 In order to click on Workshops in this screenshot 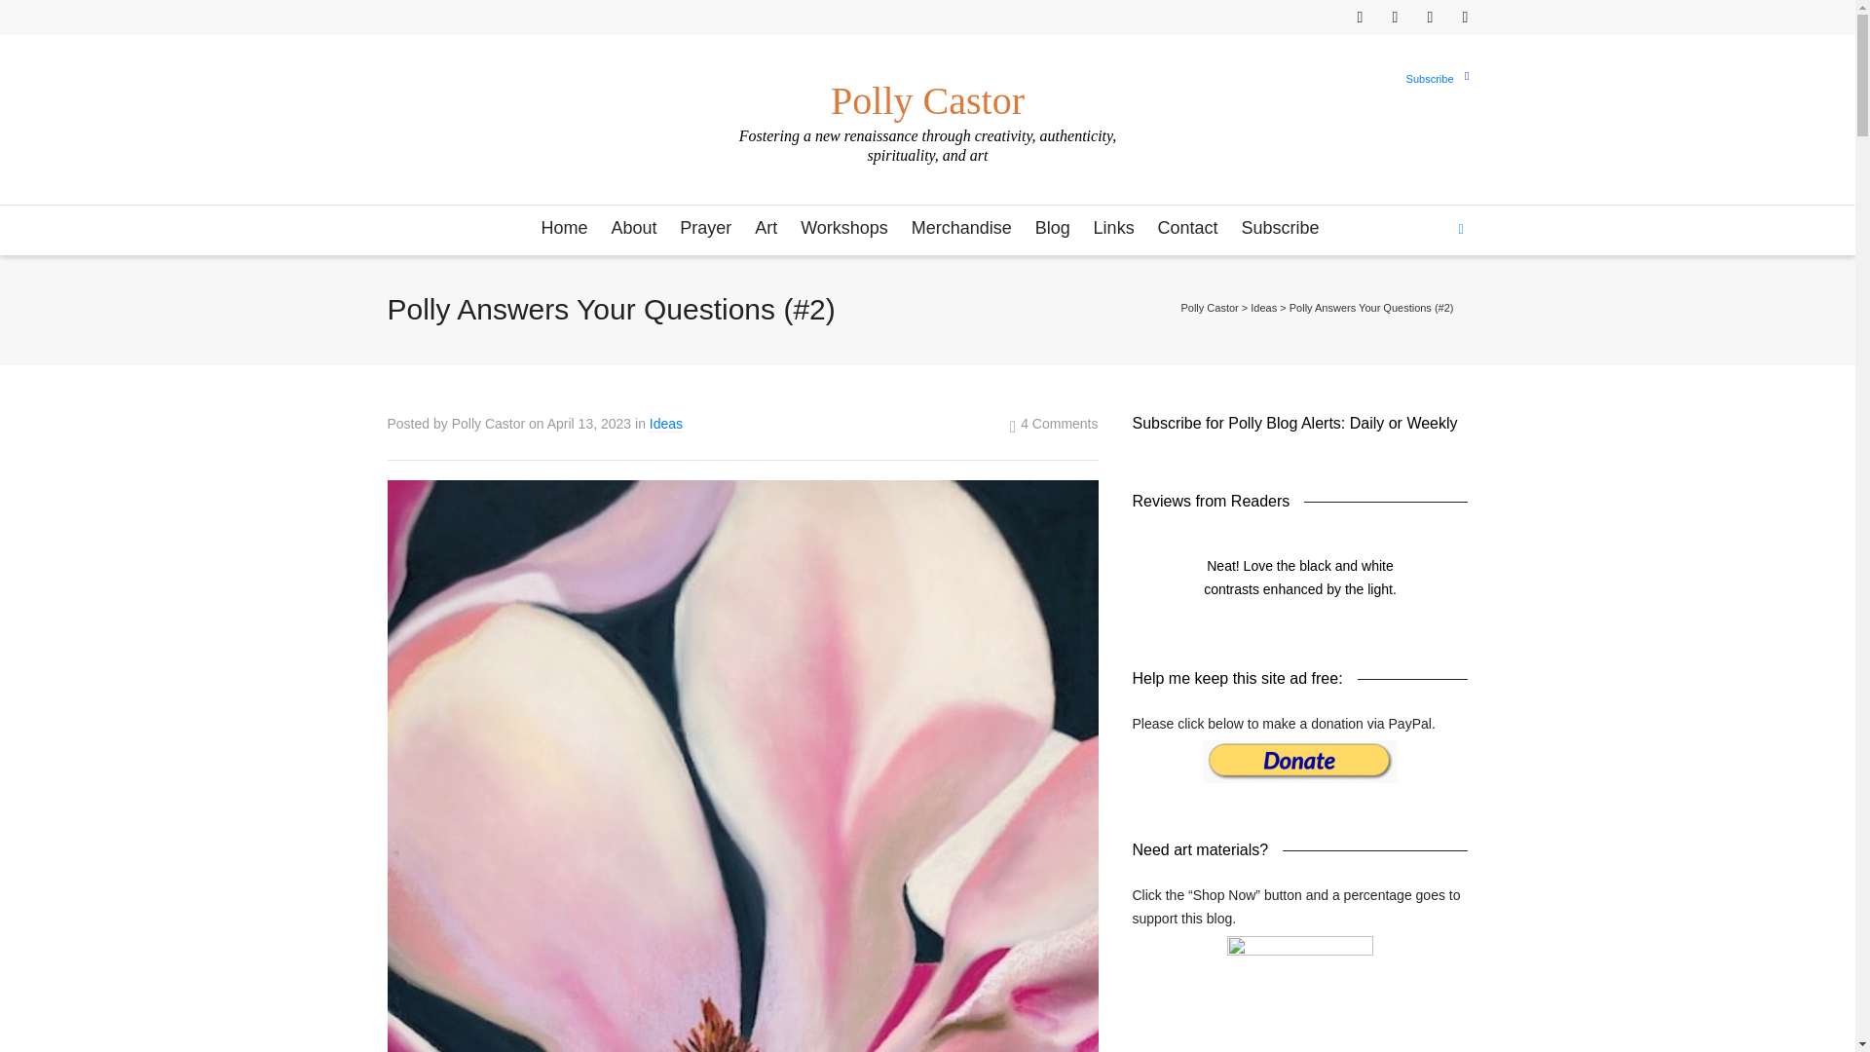, I will do `click(843, 229)`.